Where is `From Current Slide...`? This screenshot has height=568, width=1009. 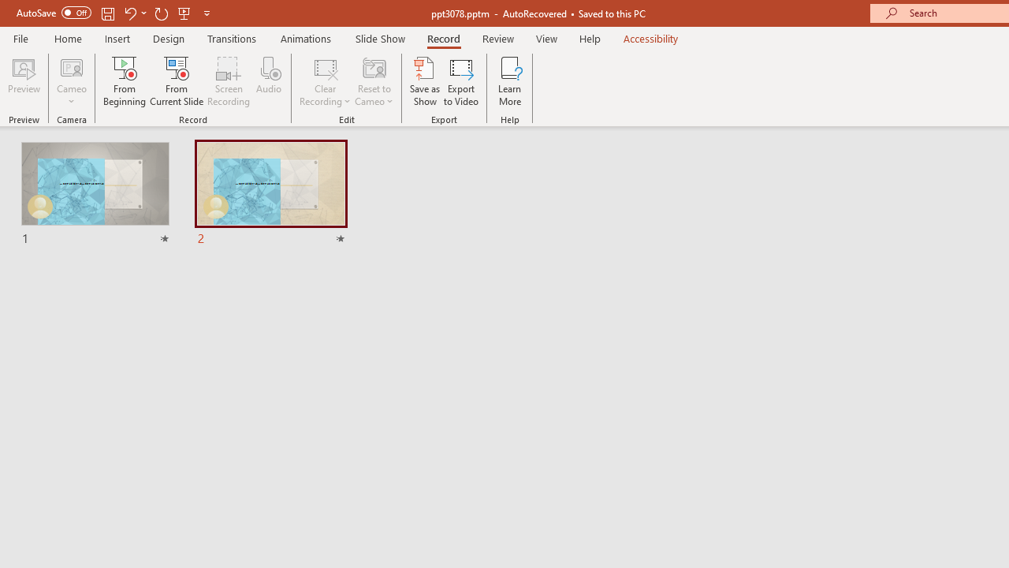
From Current Slide... is located at coordinates (177, 80).